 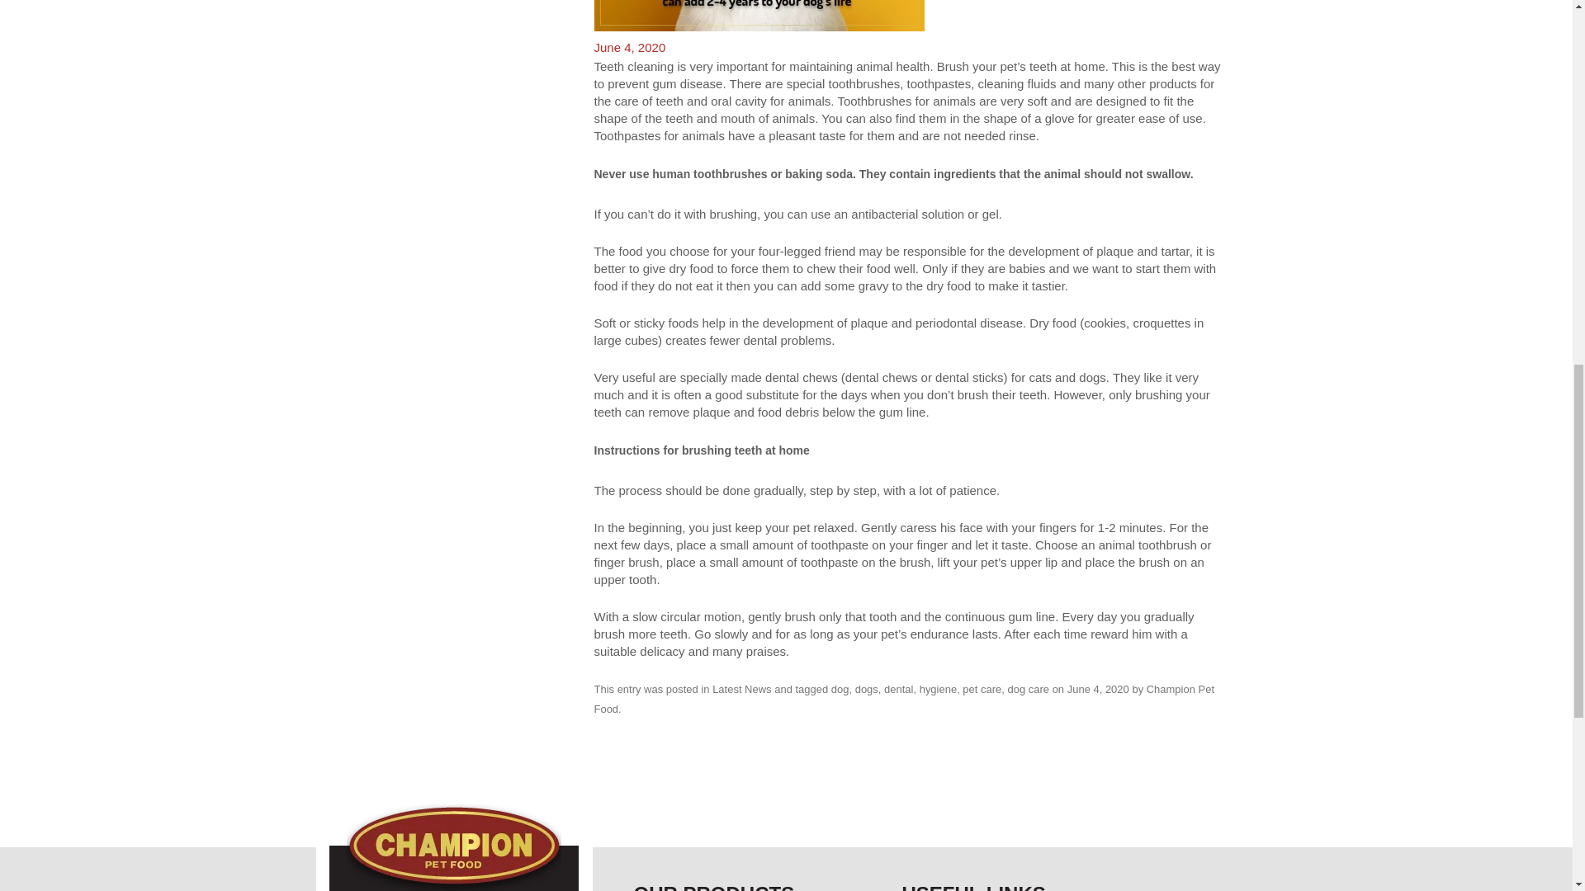 I want to click on hygiene, so click(x=938, y=690).